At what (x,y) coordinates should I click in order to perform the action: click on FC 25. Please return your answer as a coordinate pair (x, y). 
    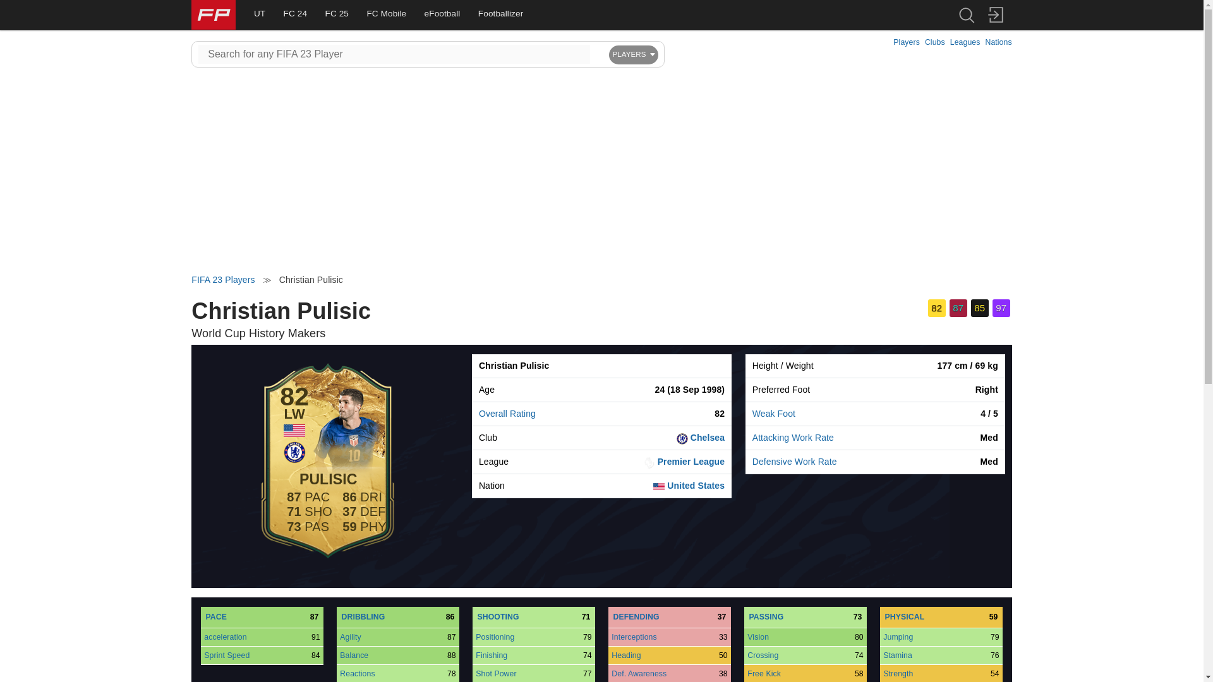
    Looking at the image, I should click on (336, 14).